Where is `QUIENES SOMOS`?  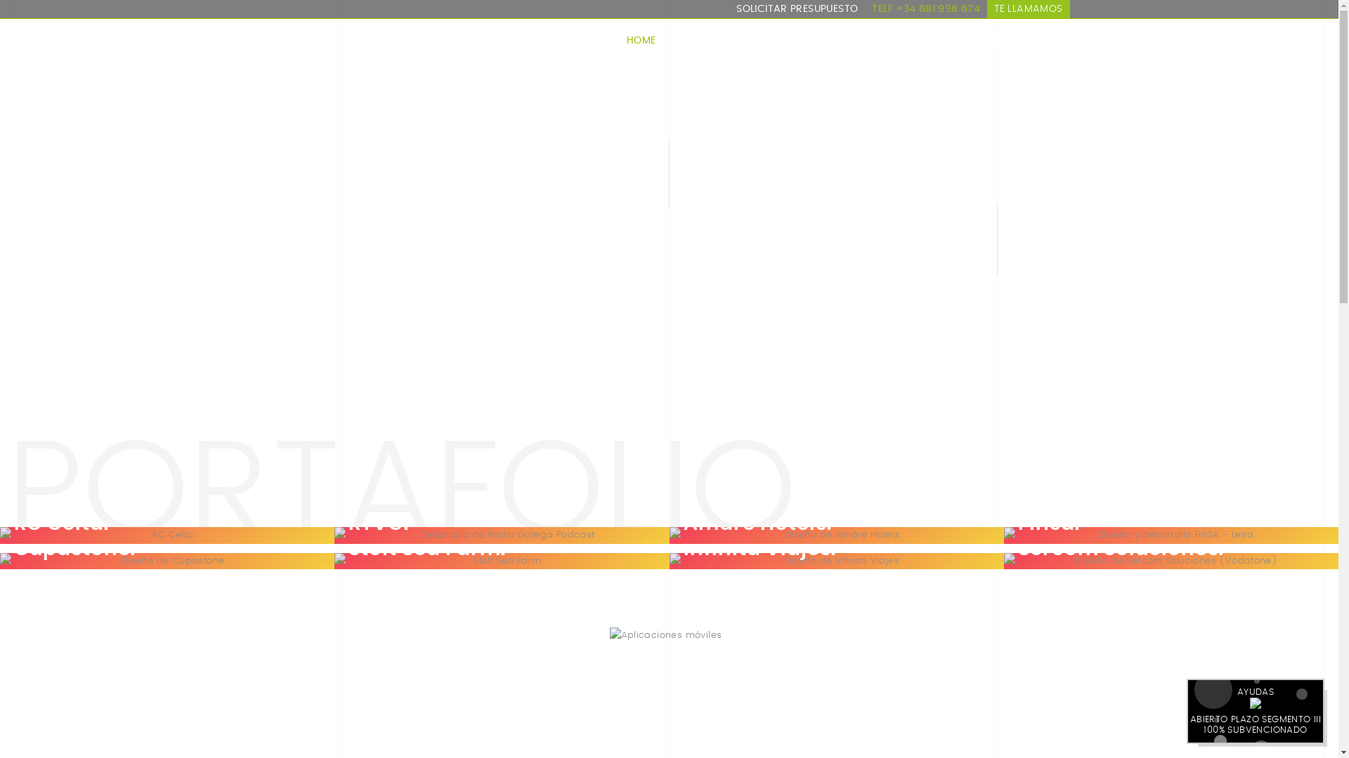 QUIENES SOMOS is located at coordinates (715, 51).